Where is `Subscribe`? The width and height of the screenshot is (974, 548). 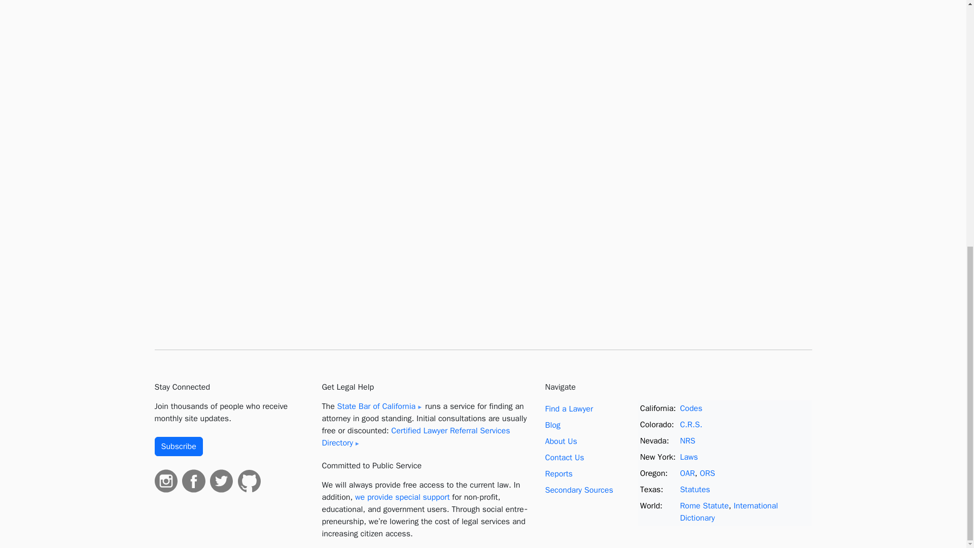
Subscribe is located at coordinates (178, 446).